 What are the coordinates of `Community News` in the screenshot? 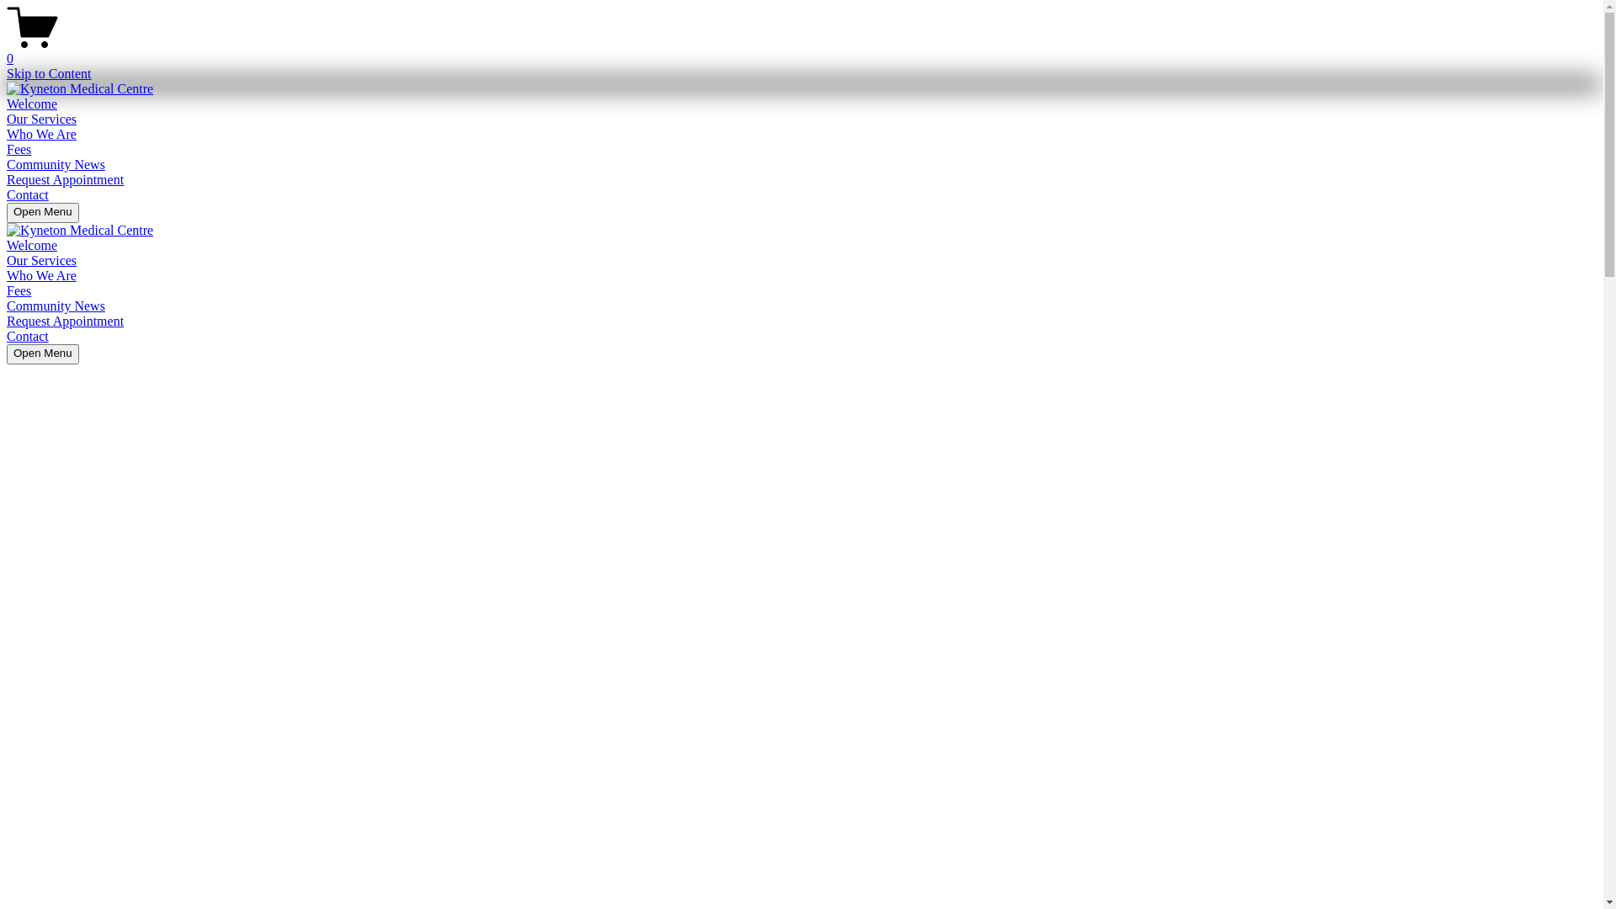 It's located at (56, 306).